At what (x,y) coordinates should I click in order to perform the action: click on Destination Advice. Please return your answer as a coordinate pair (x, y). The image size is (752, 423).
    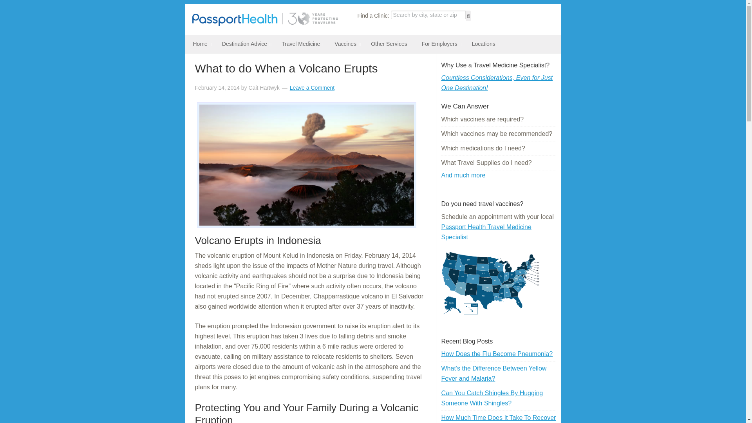
    Looking at the image, I should click on (244, 44).